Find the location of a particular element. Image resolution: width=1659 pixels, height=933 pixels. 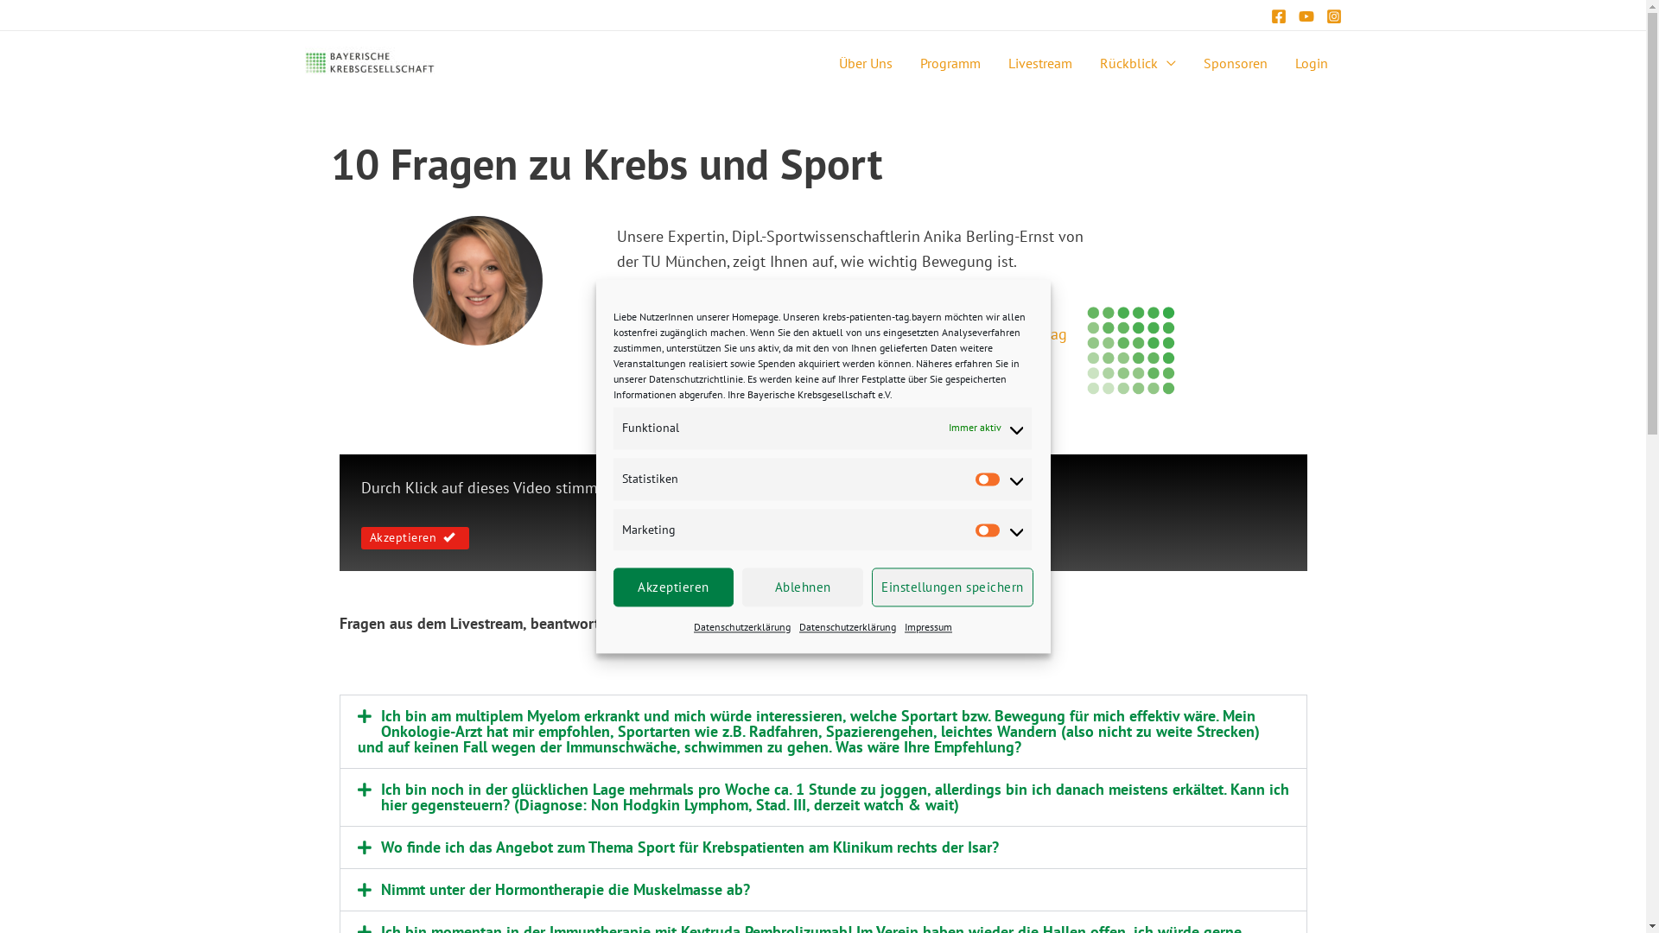

Datenschutzbestimmungen is located at coordinates (793, 487).